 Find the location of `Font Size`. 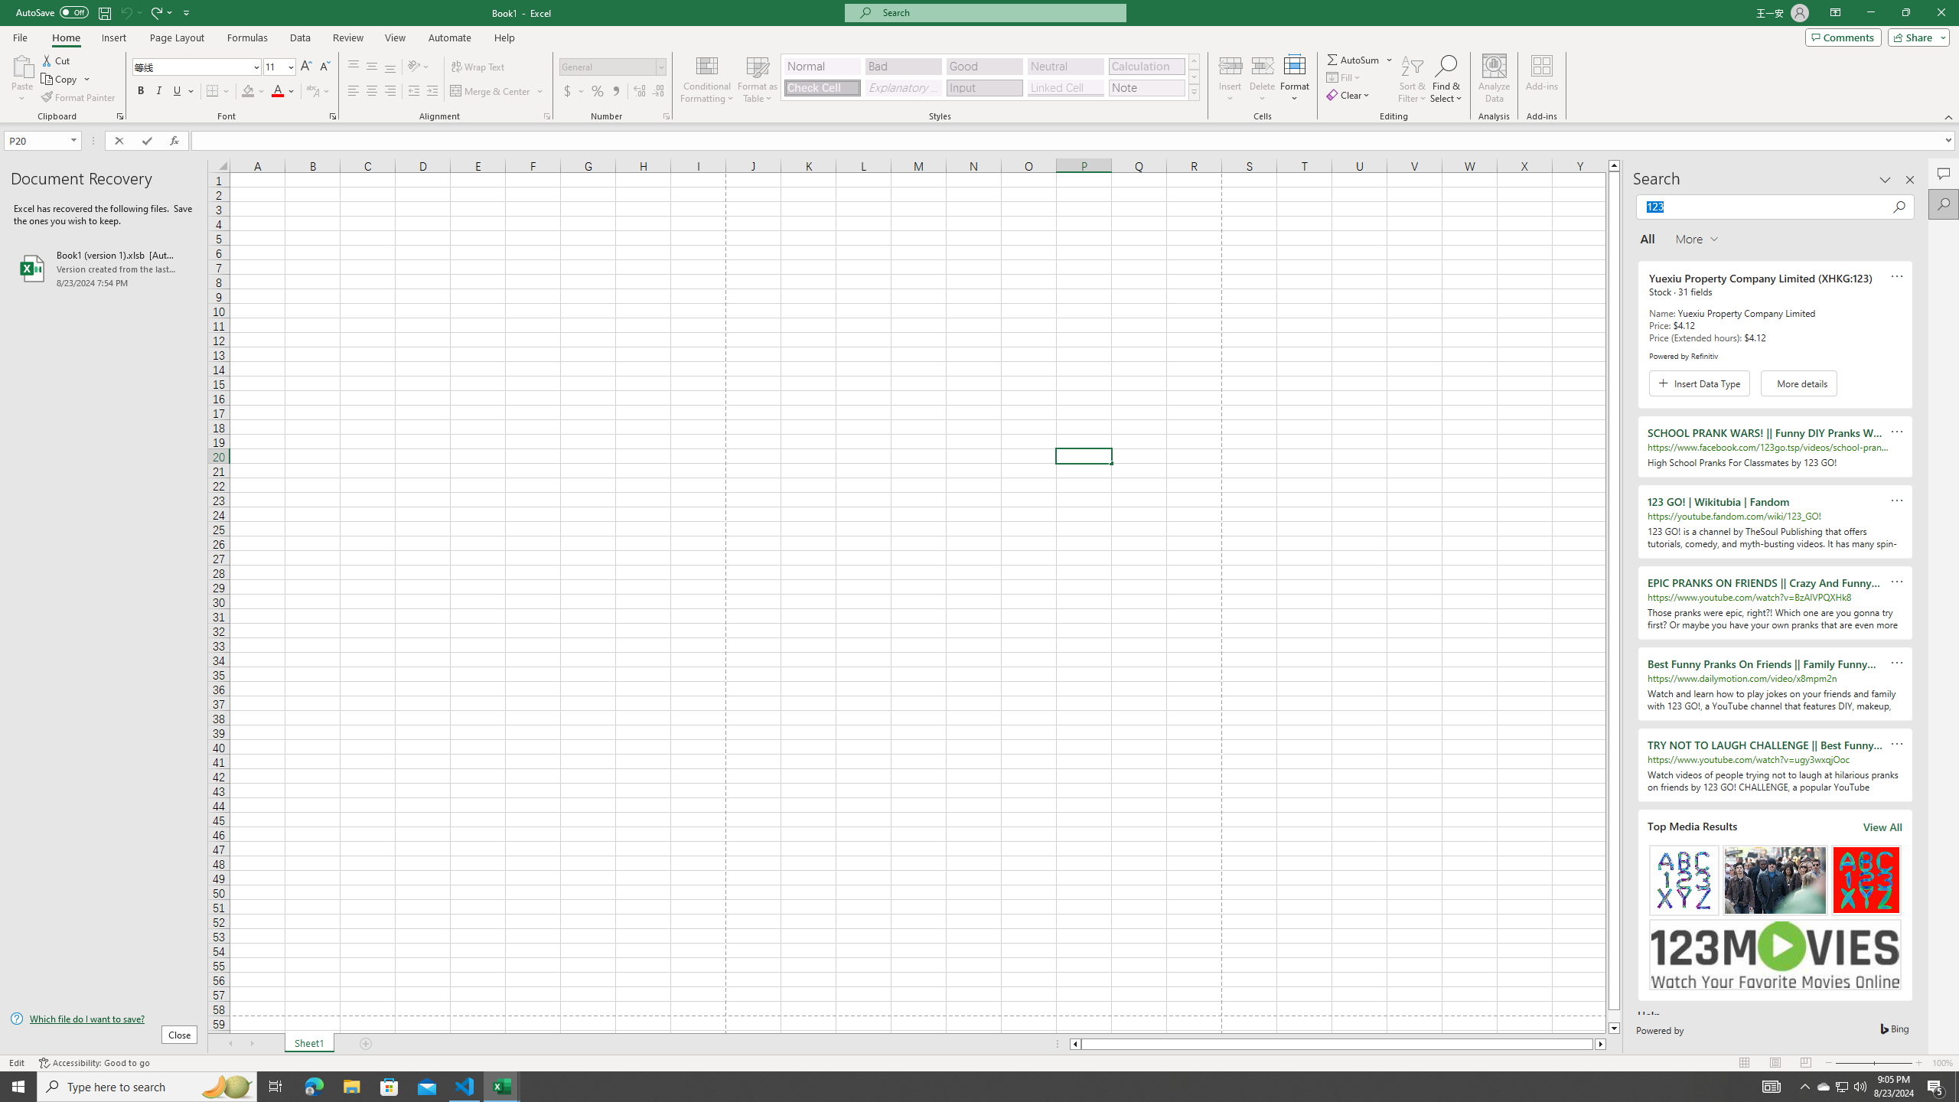

Font Size is located at coordinates (275, 66).